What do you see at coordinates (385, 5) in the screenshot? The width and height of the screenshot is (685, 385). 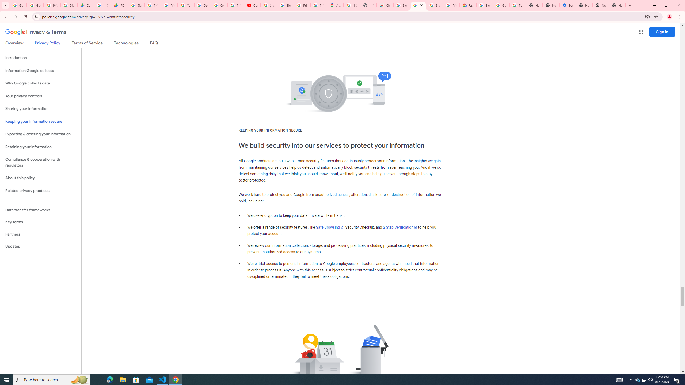 I see `Chrome Web Store - Color themes by Chrome` at bounding box center [385, 5].